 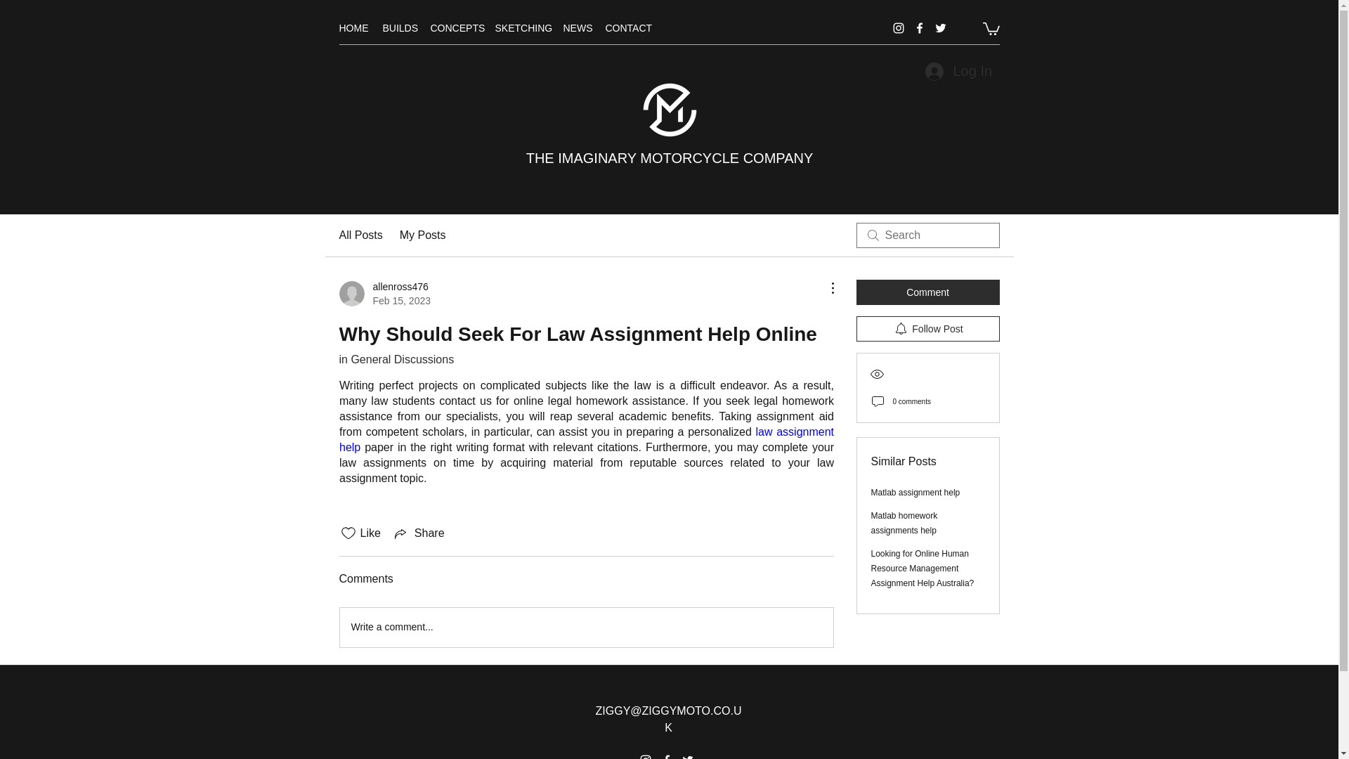 I want to click on CONTACT, so click(x=628, y=28).